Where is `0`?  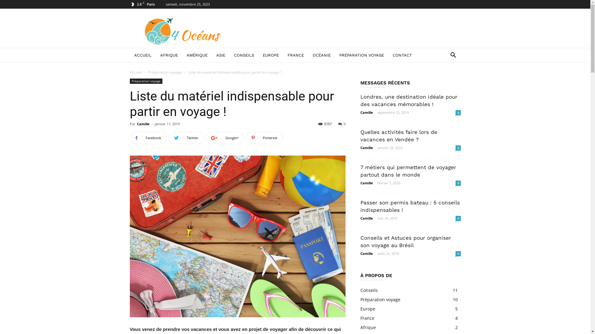
0 is located at coordinates (458, 183).